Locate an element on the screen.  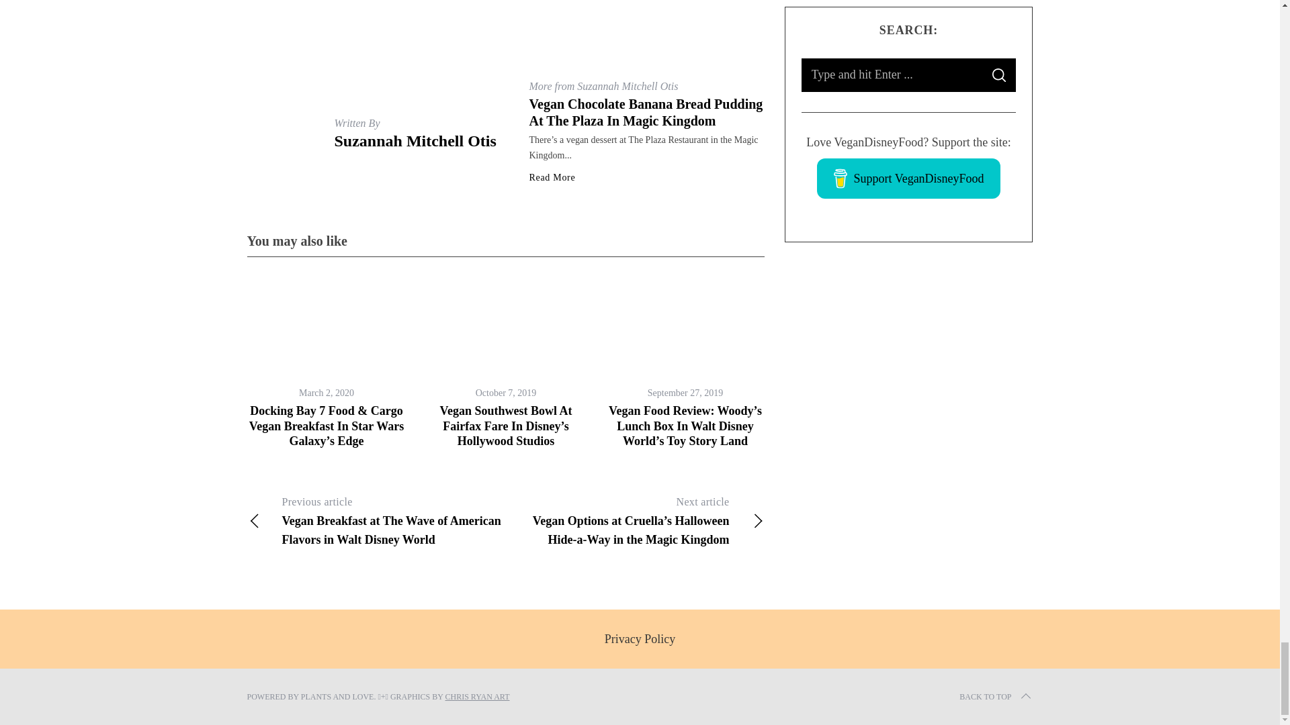
Suzannah Mitchell Otis is located at coordinates (415, 140).